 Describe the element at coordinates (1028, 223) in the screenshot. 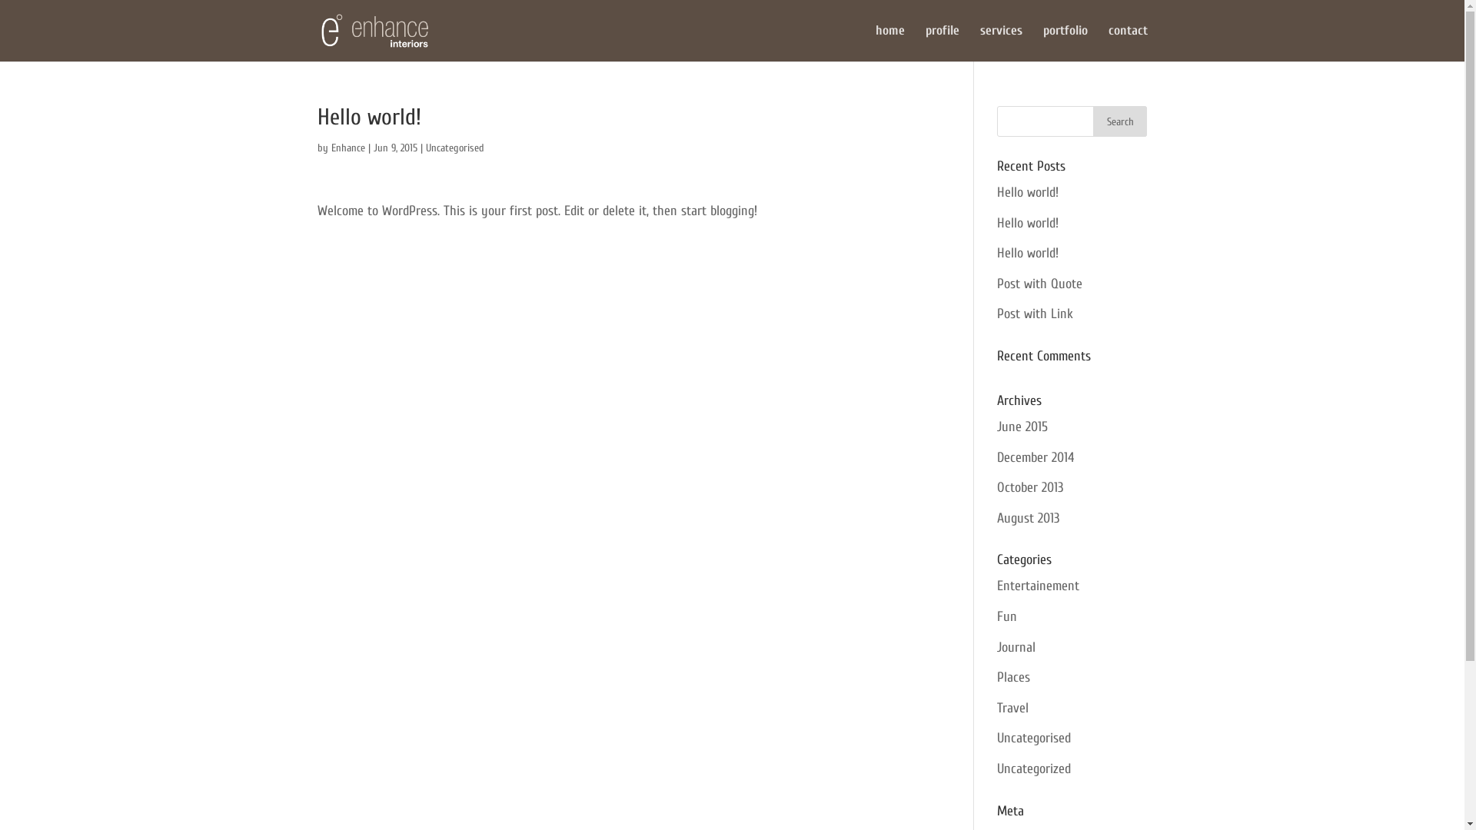

I see `Hello world!` at that location.